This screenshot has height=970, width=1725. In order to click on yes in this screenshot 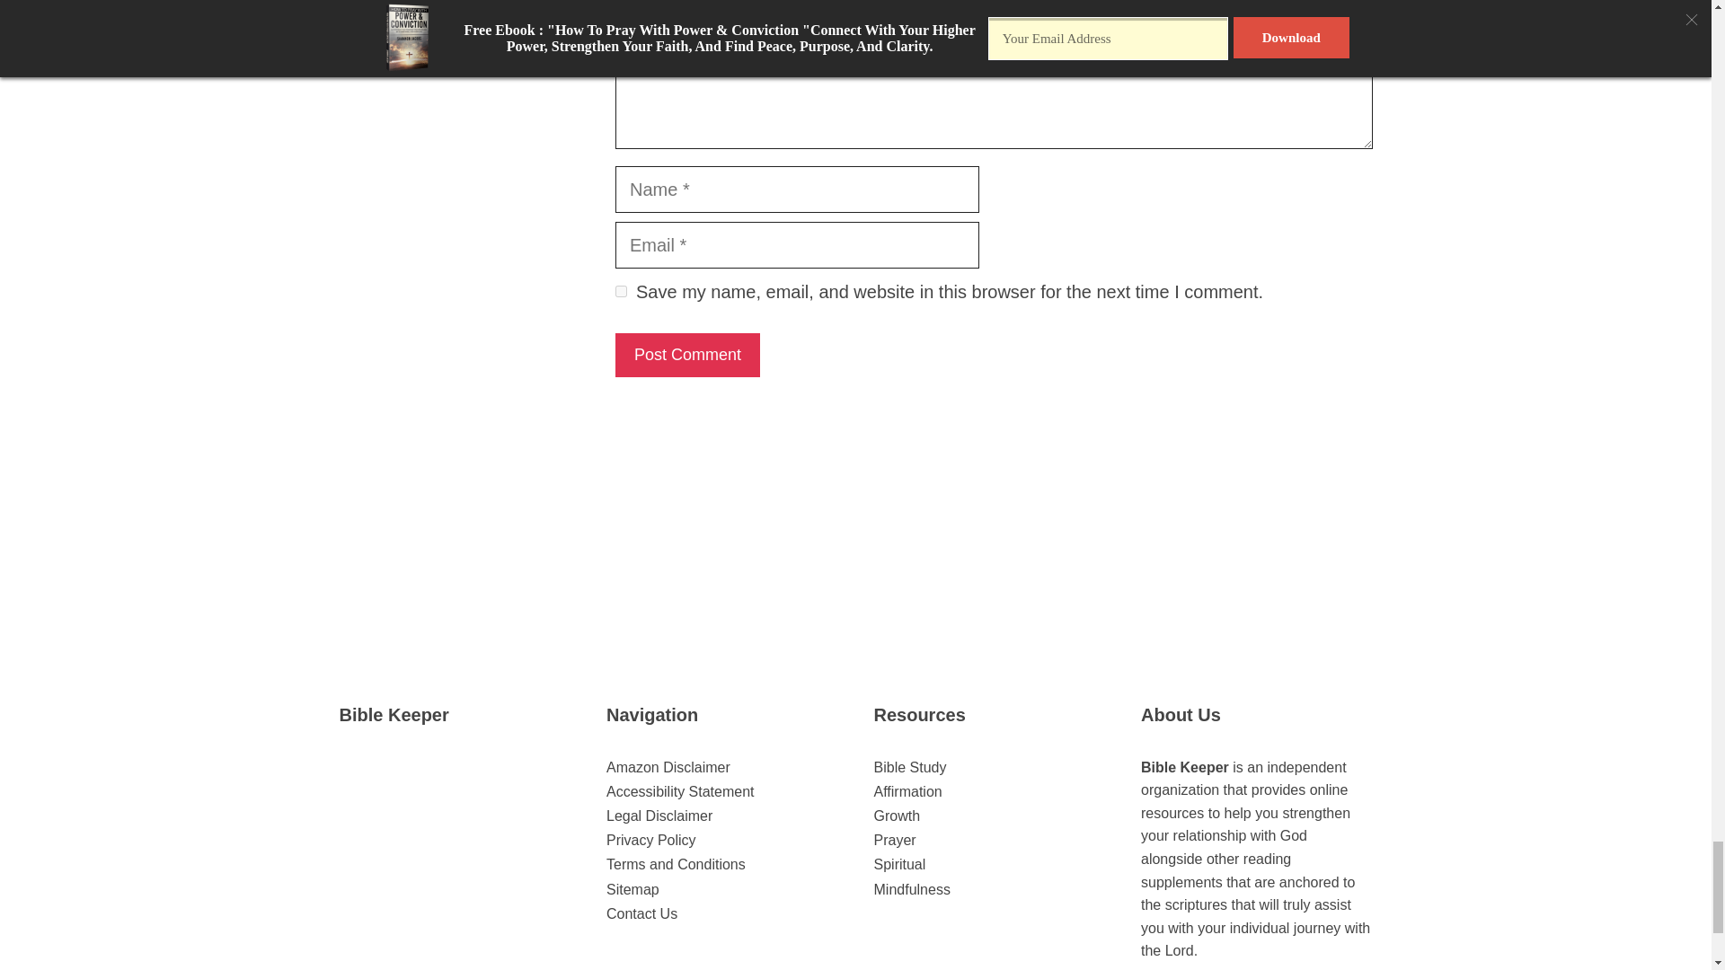, I will do `click(622, 291)`.